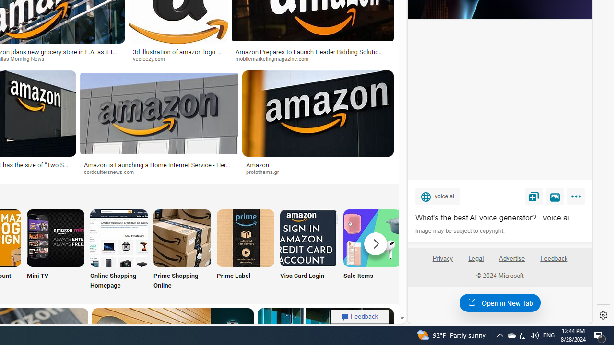 The height and width of the screenshot is (345, 614). Describe the element at coordinates (159, 172) in the screenshot. I see `cordcuttersnews.com` at that location.